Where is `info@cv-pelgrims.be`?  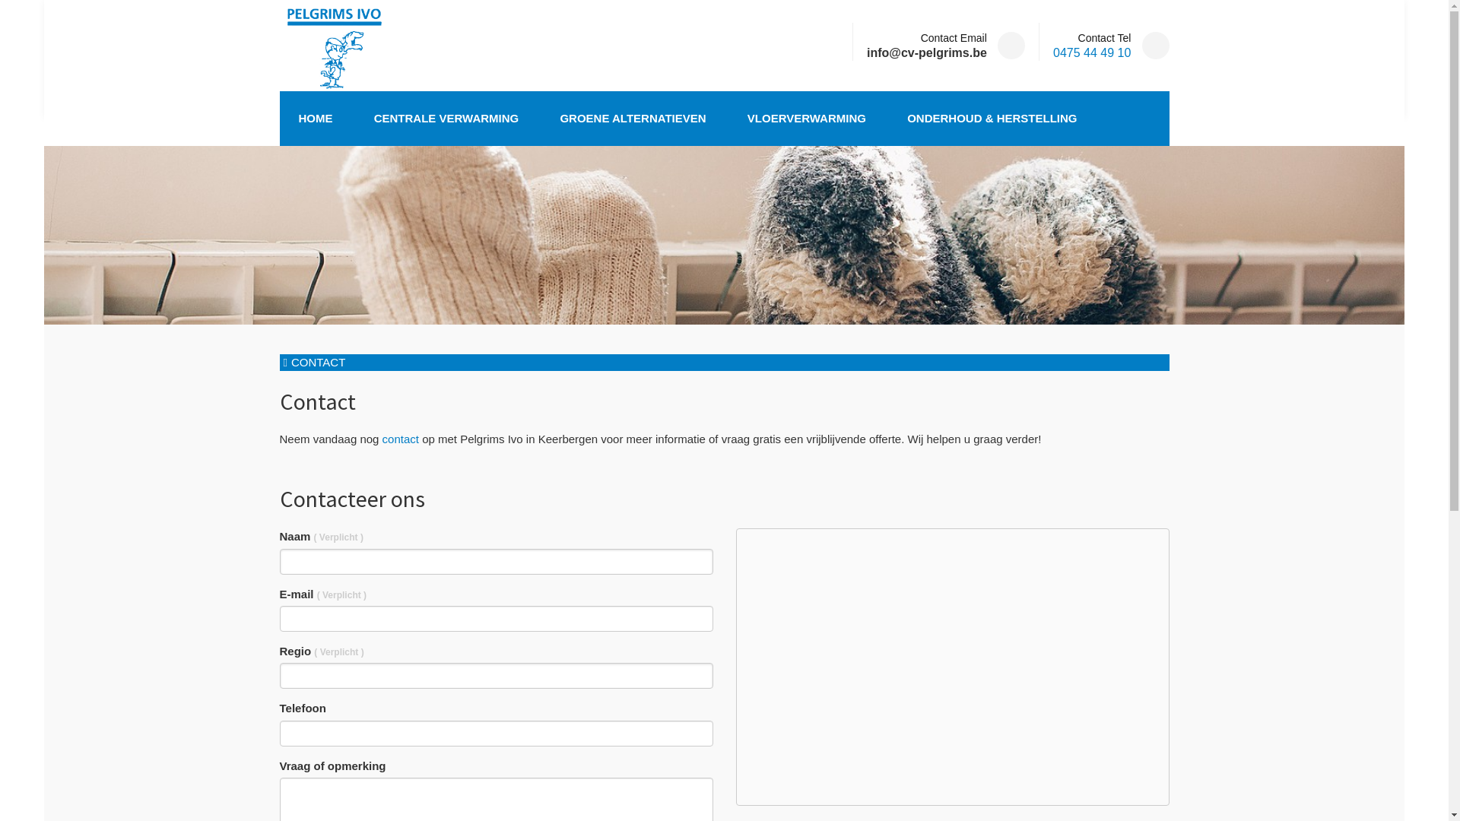 info@cv-pelgrims.be is located at coordinates (927, 53).